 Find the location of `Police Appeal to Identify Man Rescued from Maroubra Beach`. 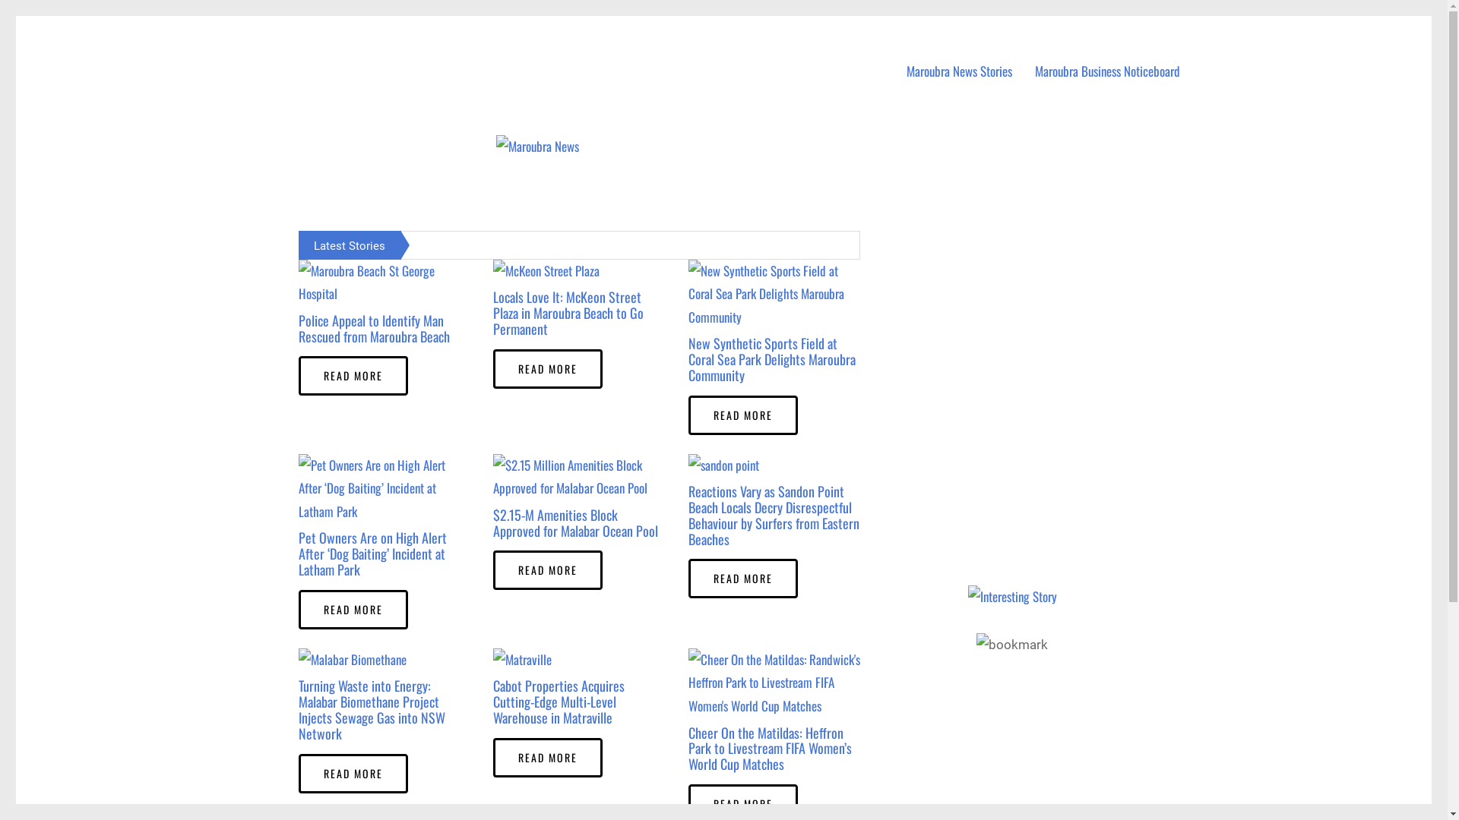

Police Appeal to Identify Man Rescued from Maroubra Beach is located at coordinates (374, 328).